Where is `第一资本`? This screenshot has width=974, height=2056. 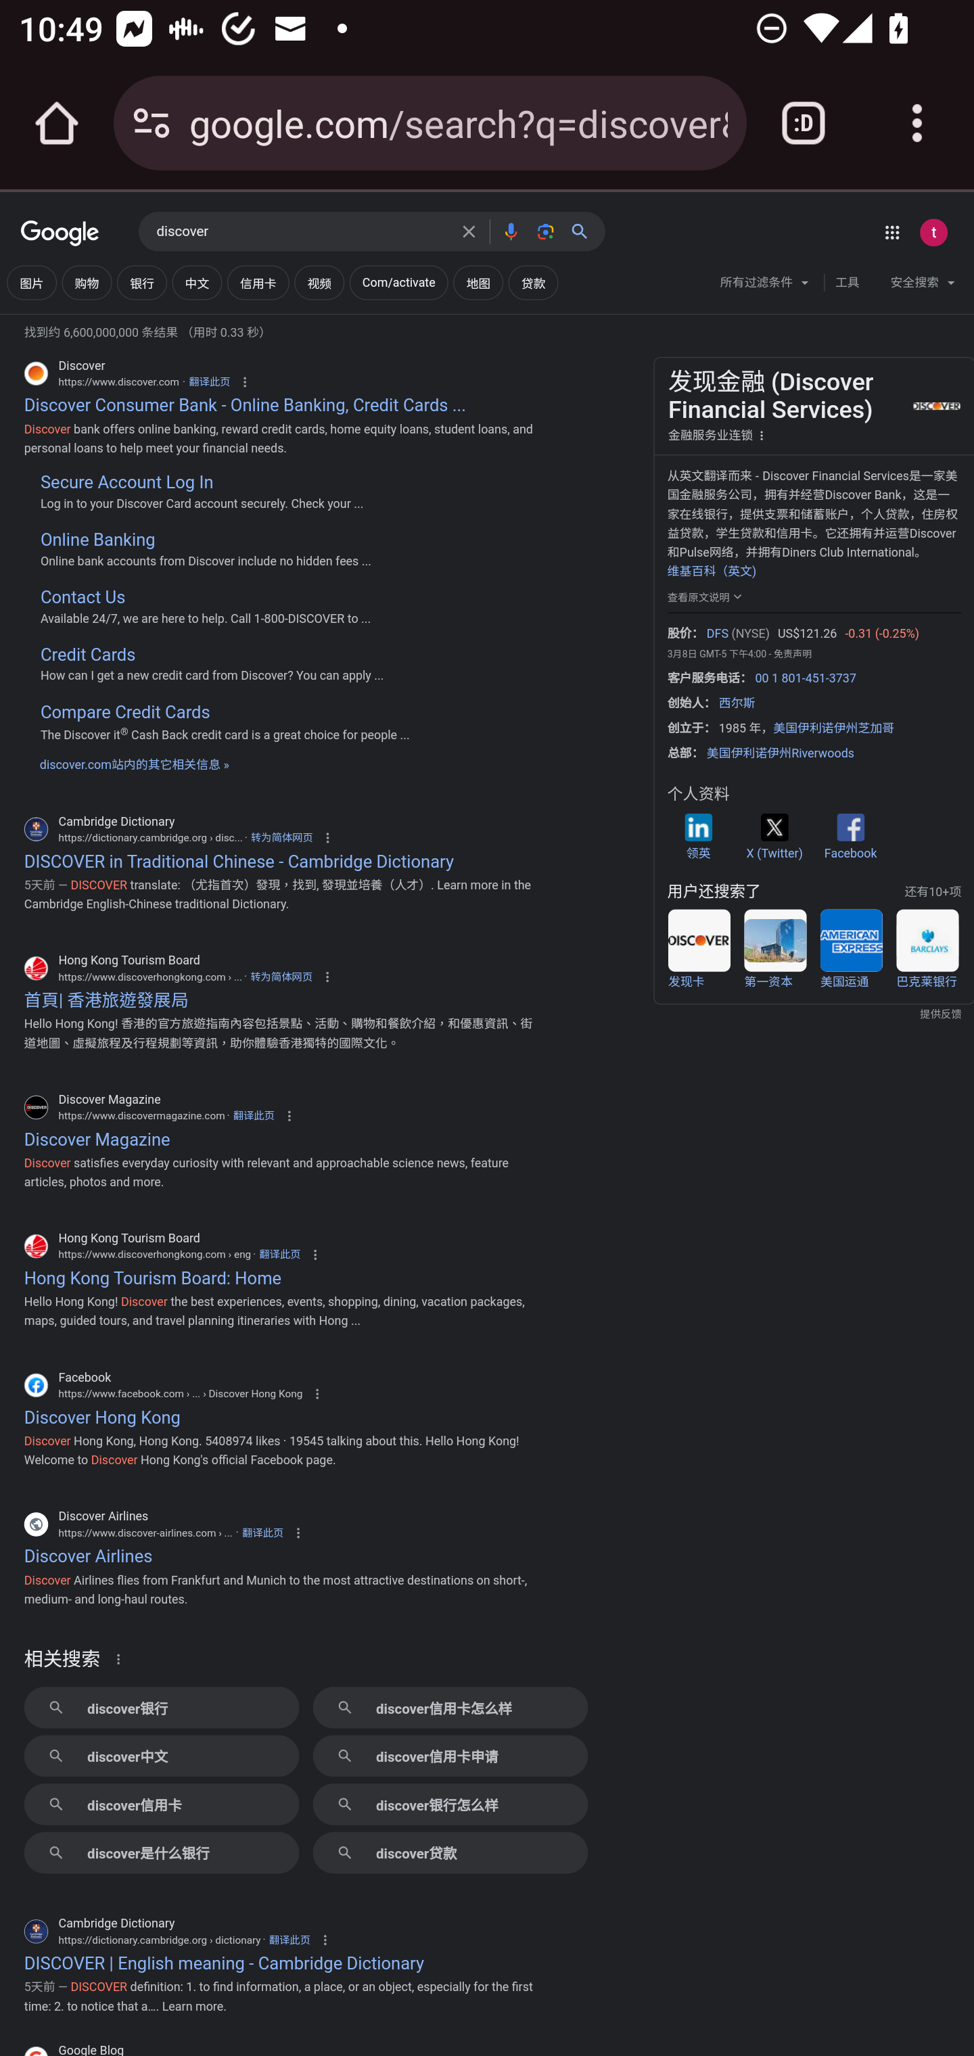 第一资本 is located at coordinates (774, 950).